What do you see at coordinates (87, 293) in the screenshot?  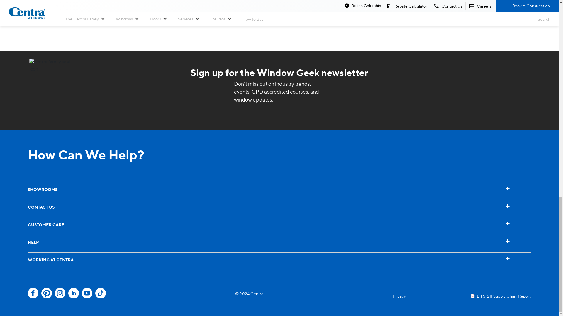 I see `YouTube` at bounding box center [87, 293].